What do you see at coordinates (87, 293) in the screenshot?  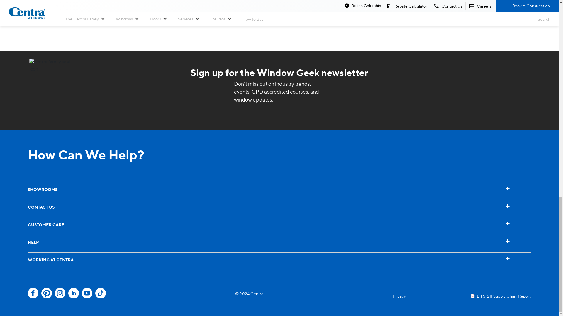 I see `YouTube` at bounding box center [87, 293].